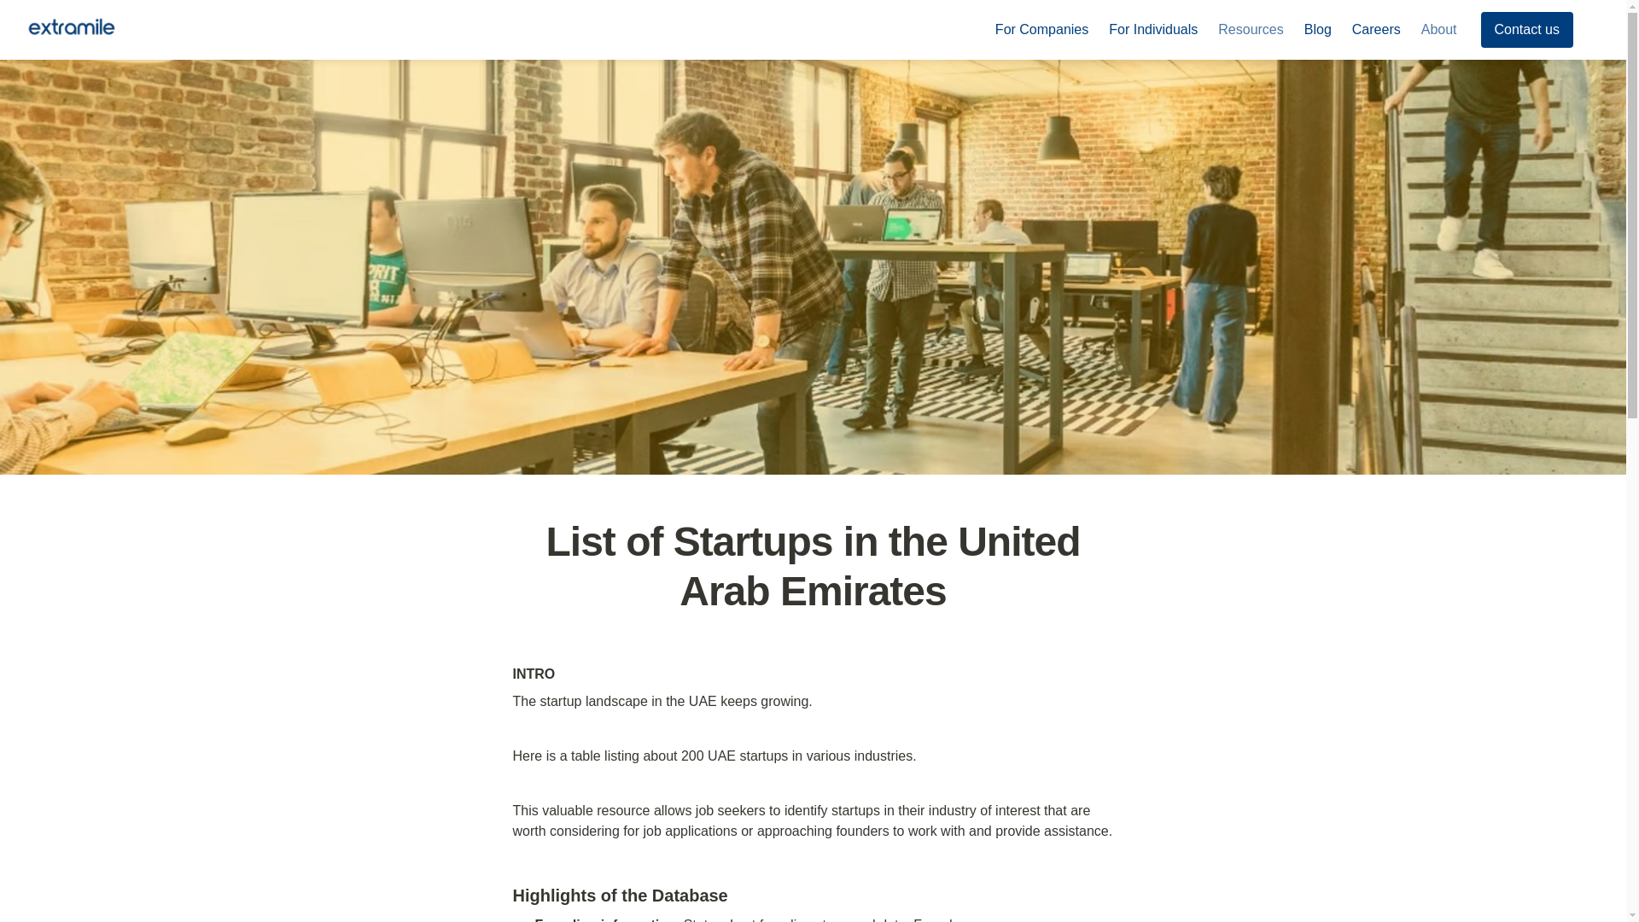 Image resolution: width=1639 pixels, height=922 pixels. What do you see at coordinates (1439, 29) in the screenshot?
I see `About` at bounding box center [1439, 29].